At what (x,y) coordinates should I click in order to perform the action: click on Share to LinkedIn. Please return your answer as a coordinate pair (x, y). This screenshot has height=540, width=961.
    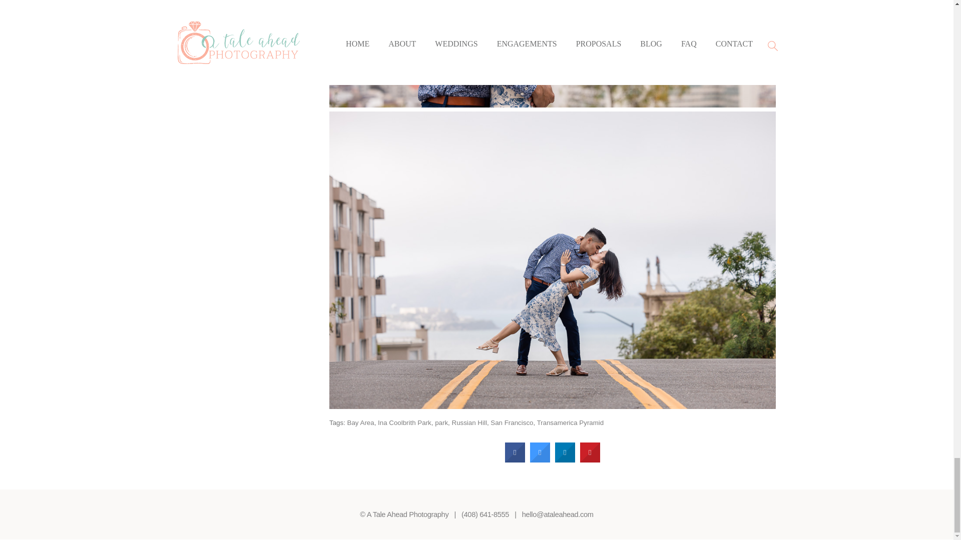
    Looking at the image, I should click on (565, 459).